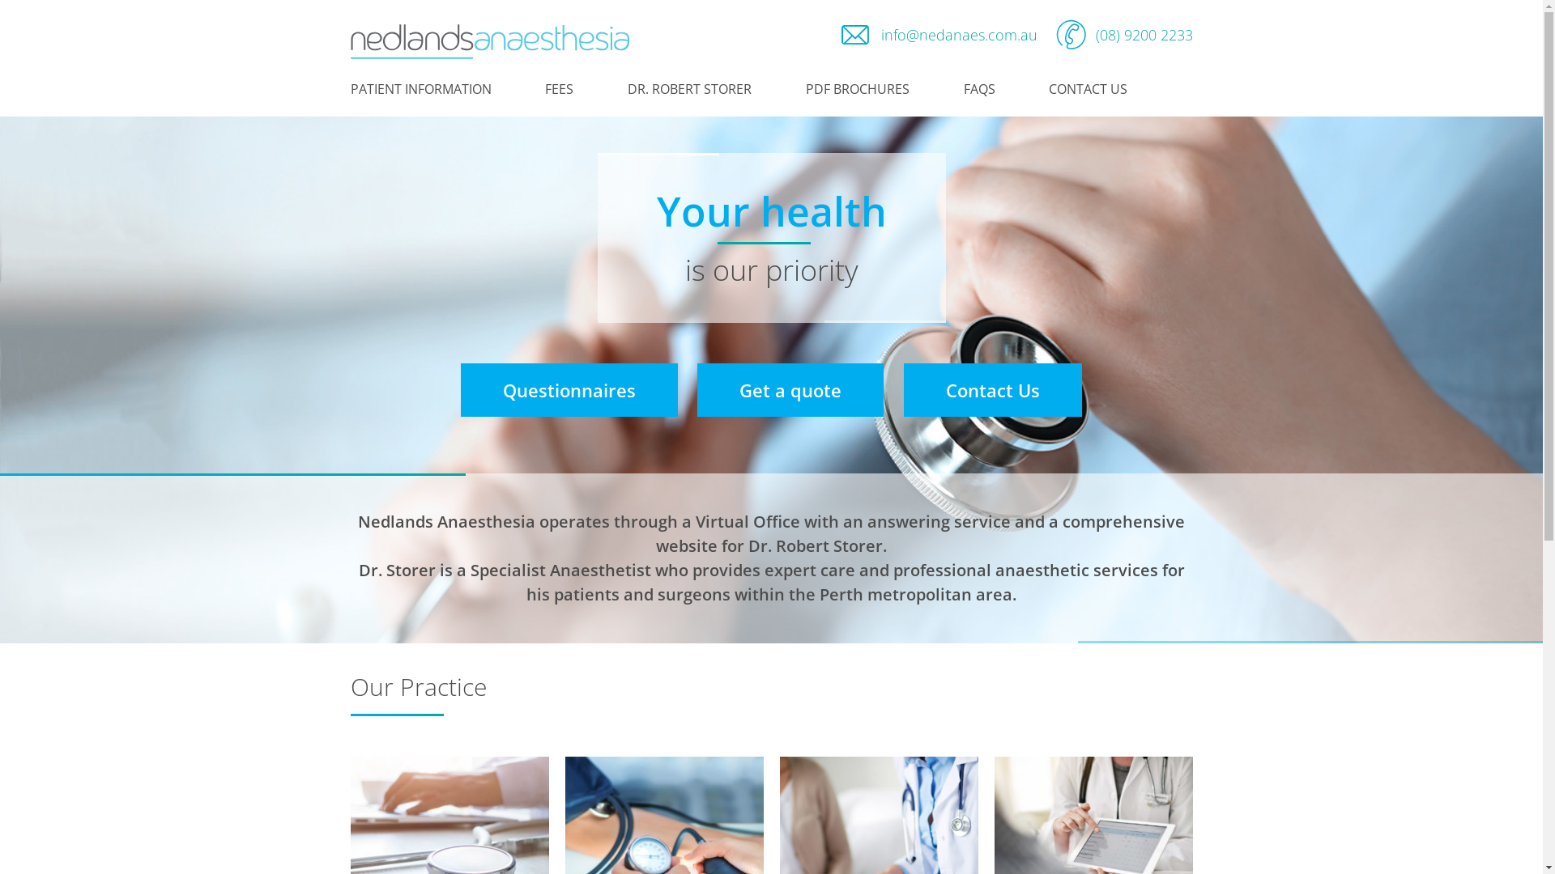  What do you see at coordinates (790, 390) in the screenshot?
I see `Get a quote` at bounding box center [790, 390].